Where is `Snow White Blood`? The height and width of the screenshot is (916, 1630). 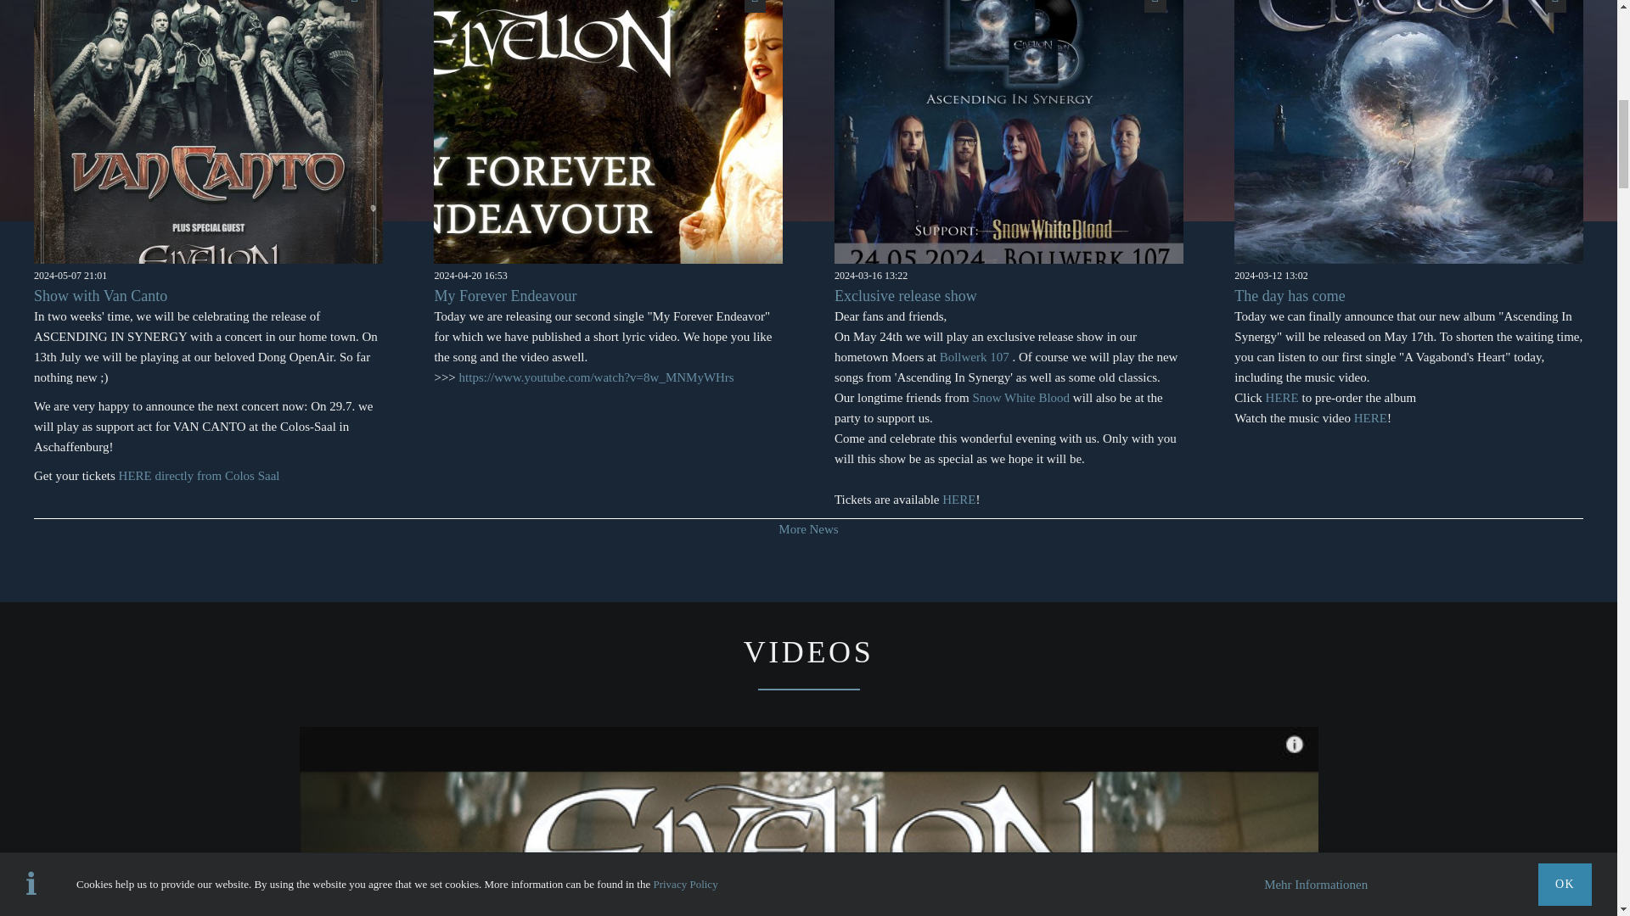 Snow White Blood is located at coordinates (1020, 398).